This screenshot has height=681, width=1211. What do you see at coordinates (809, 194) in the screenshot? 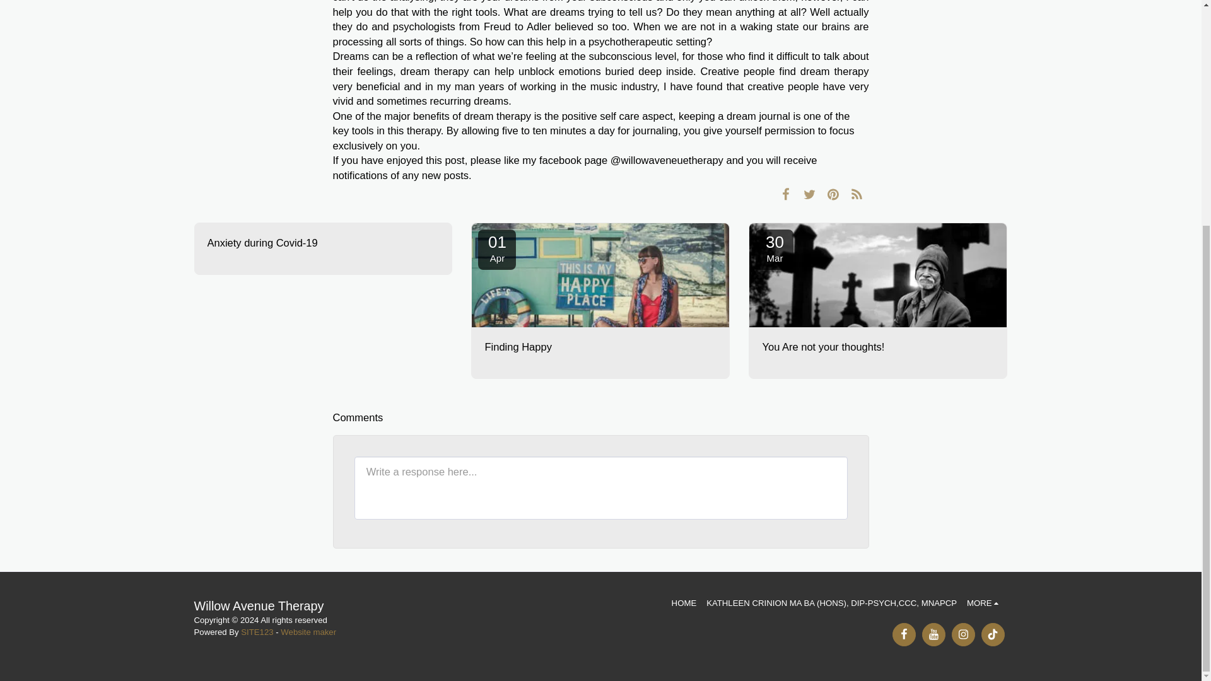
I see `Tweet` at bounding box center [809, 194].